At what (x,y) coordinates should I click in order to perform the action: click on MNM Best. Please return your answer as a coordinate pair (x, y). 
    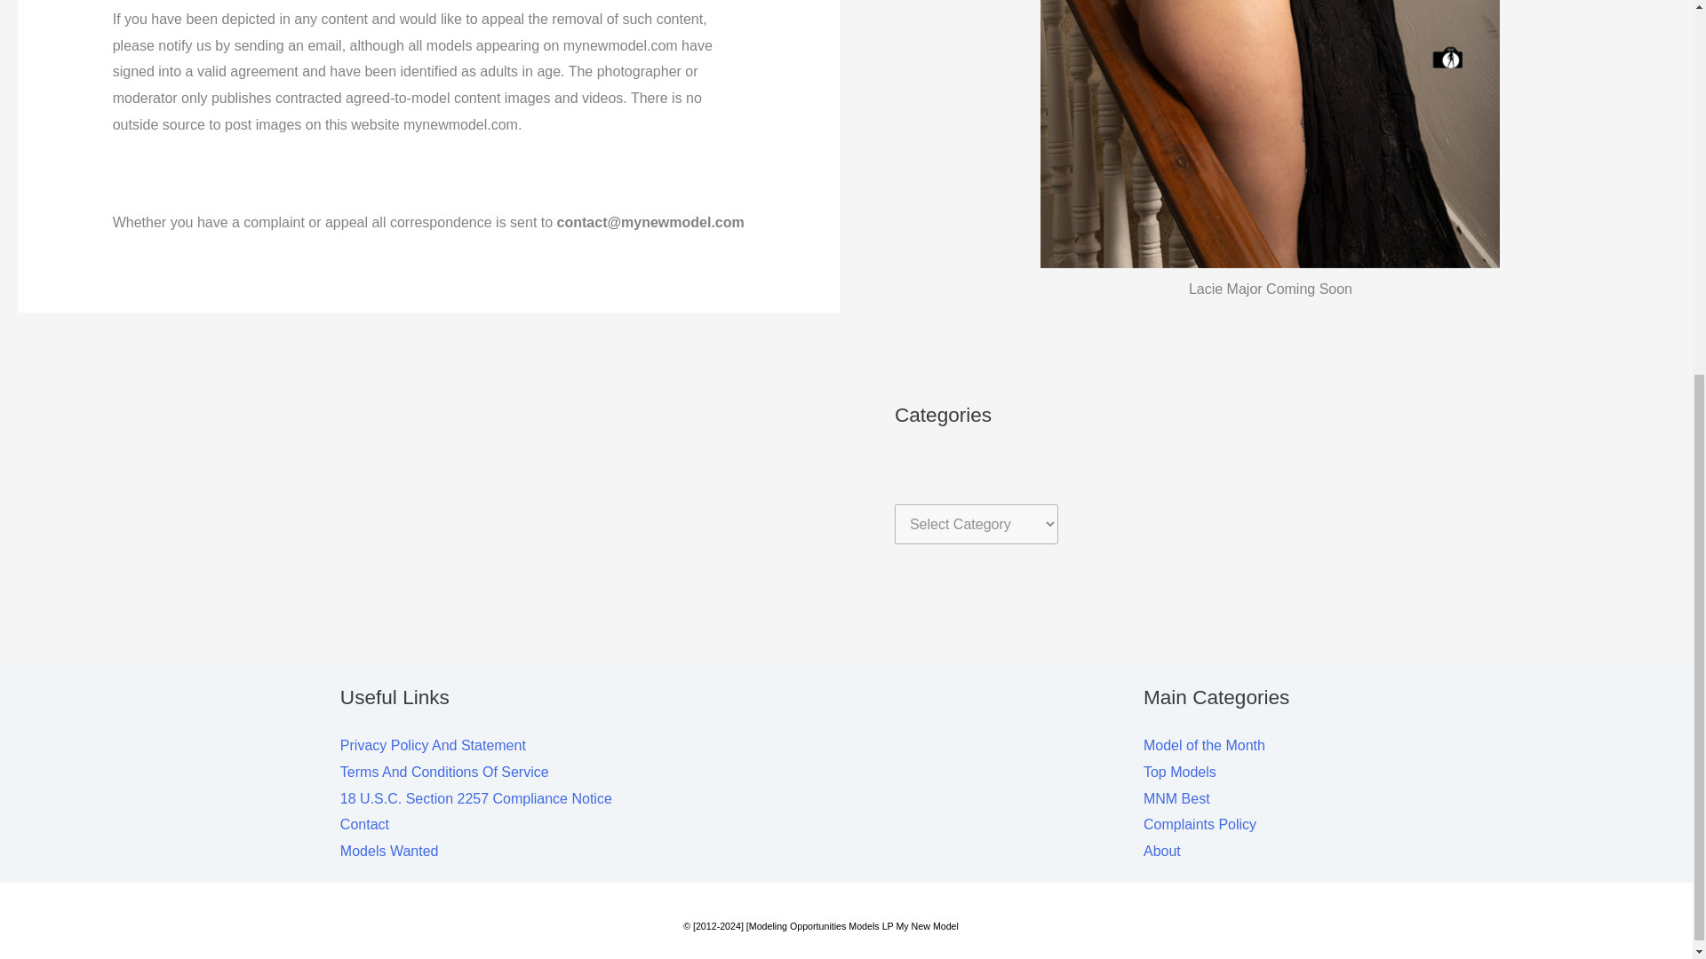
    Looking at the image, I should click on (1176, 799).